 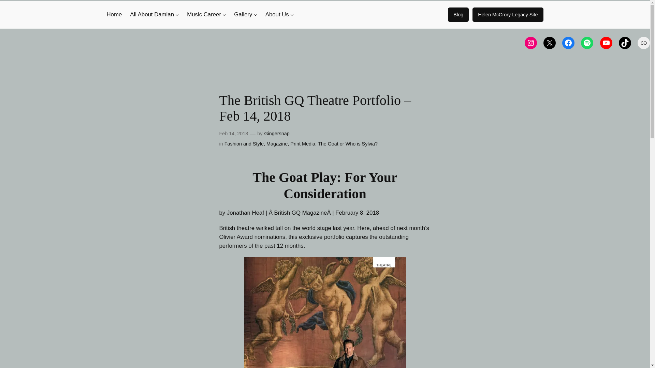 I want to click on Music Career, so click(x=204, y=15).